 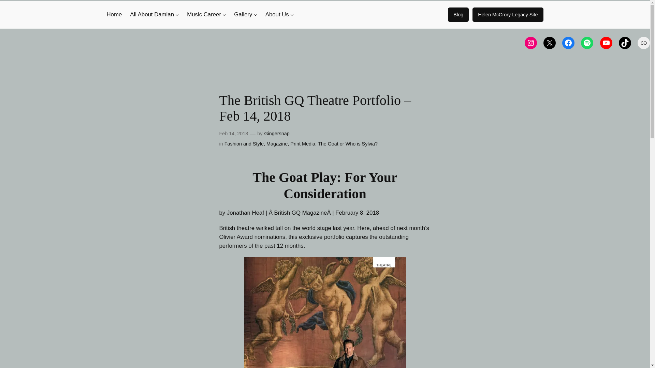 I want to click on Music Career, so click(x=204, y=15).